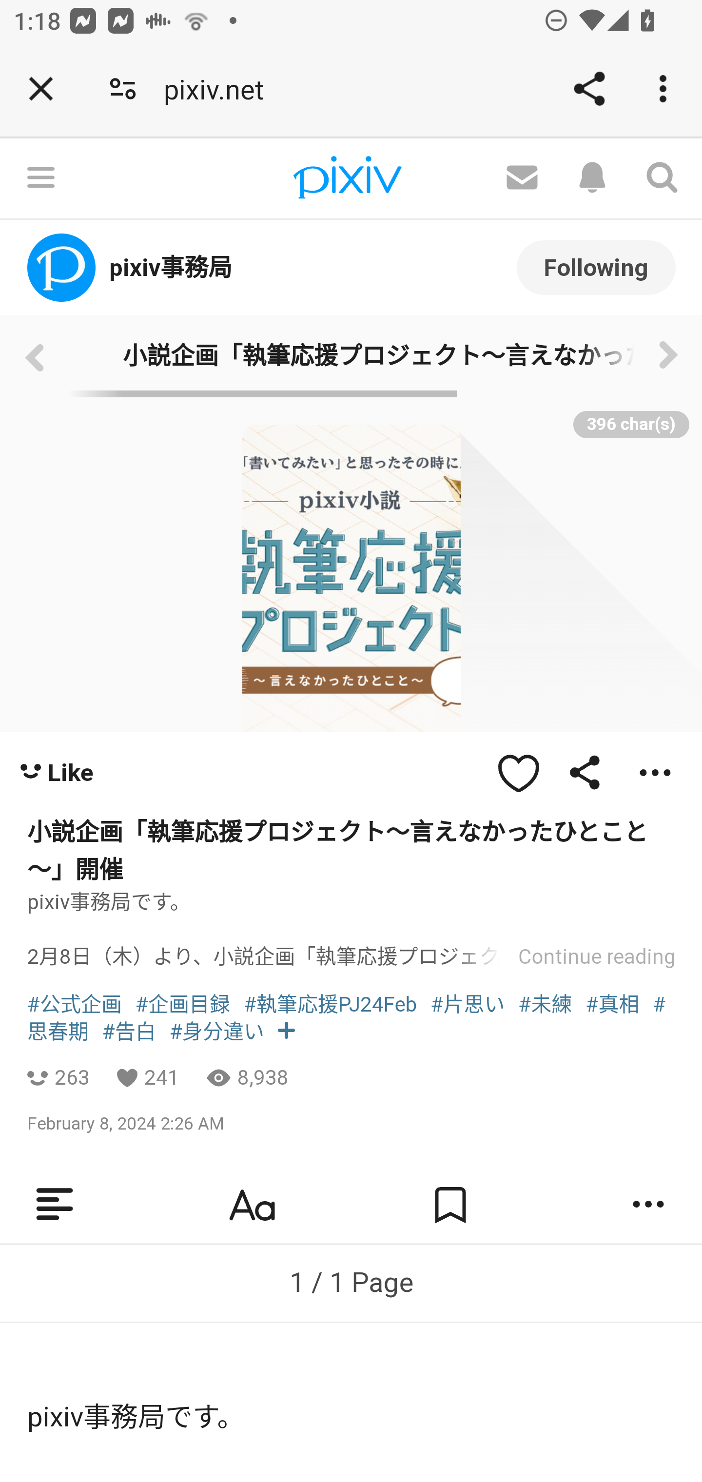  I want to click on c93df036f41fef3e2396a3a3e63c4d14, so click(34, 355).